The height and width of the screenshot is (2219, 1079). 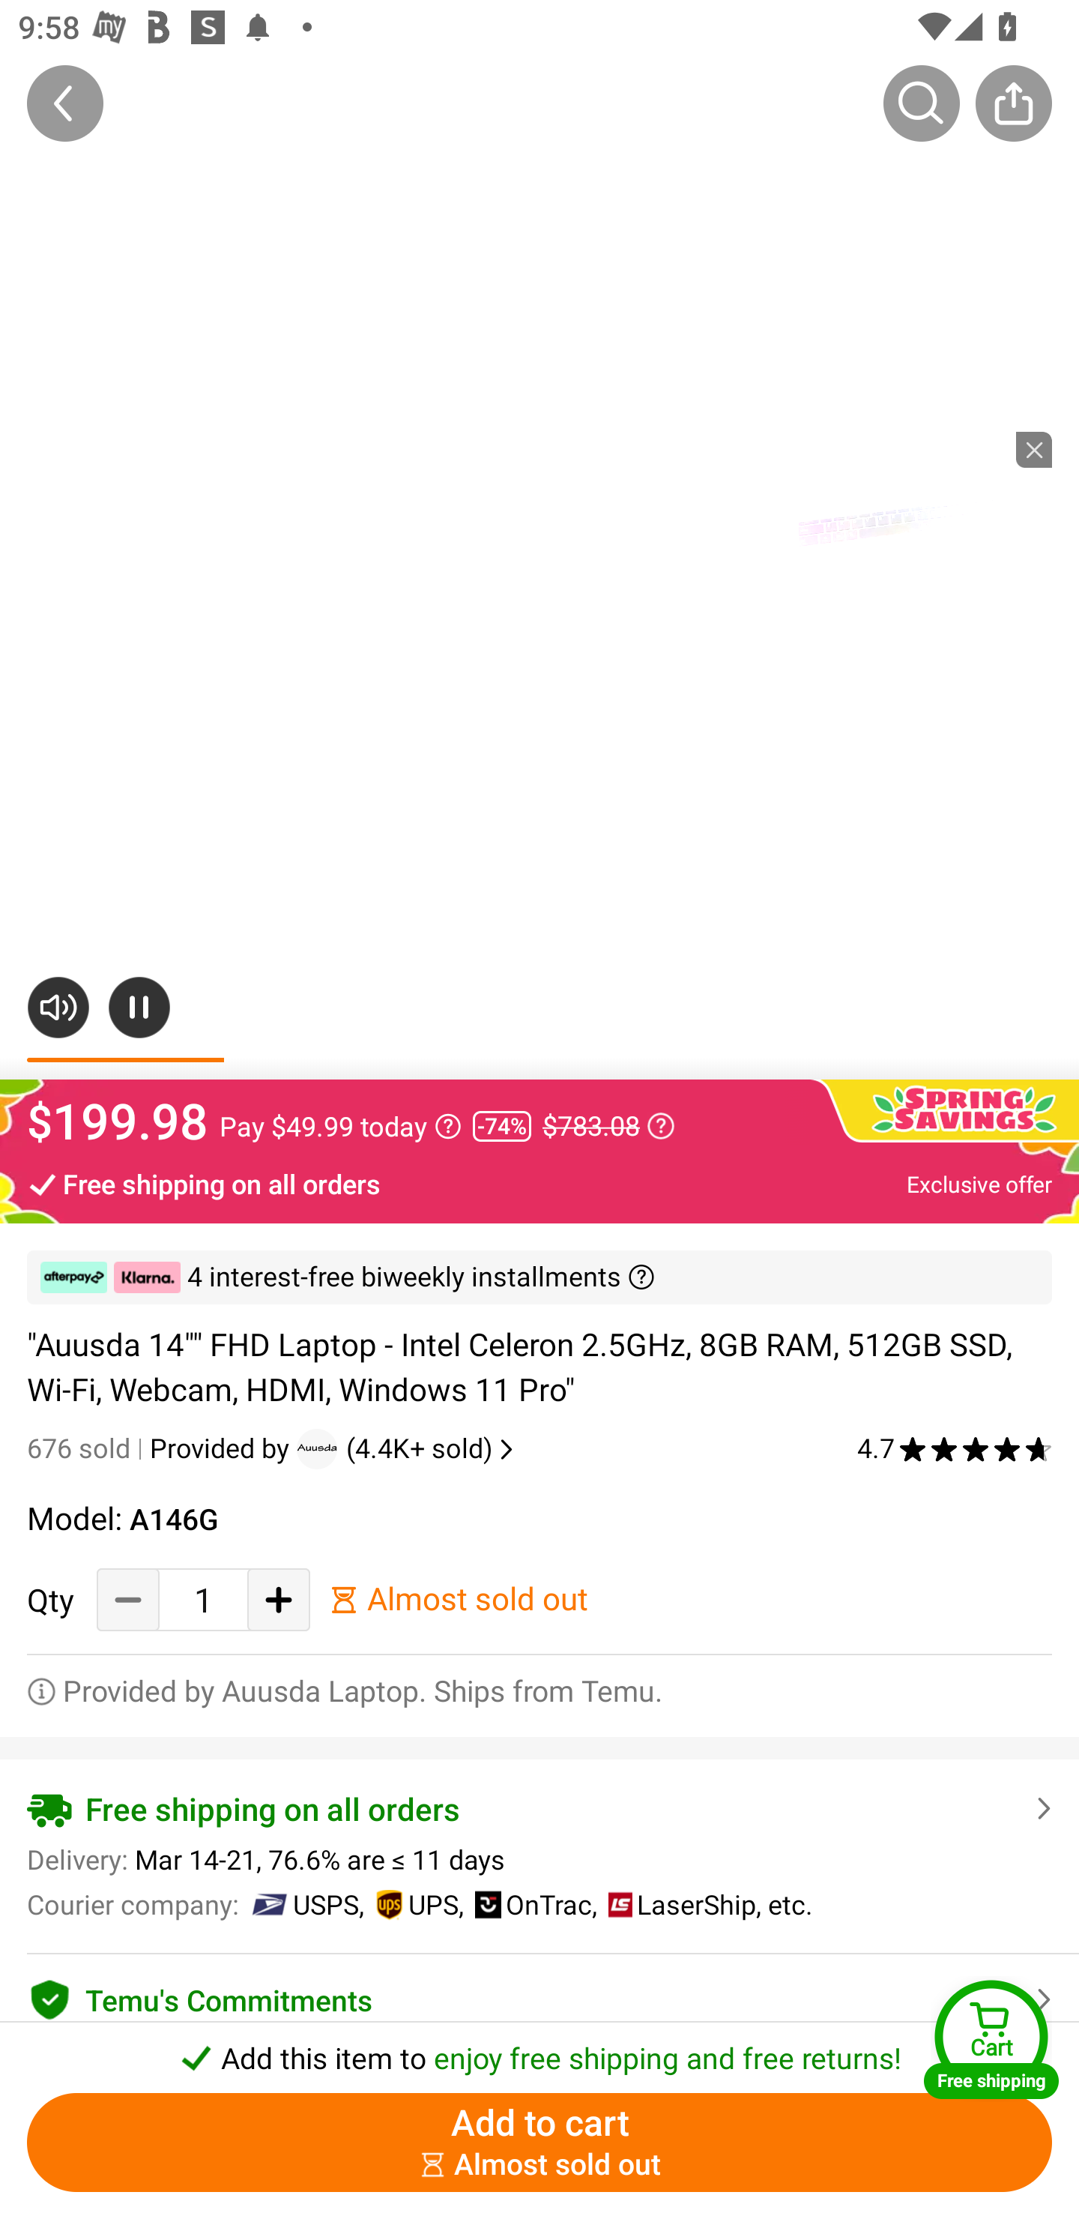 I want to click on Decrease Quantity Button, so click(x=128, y=1600).